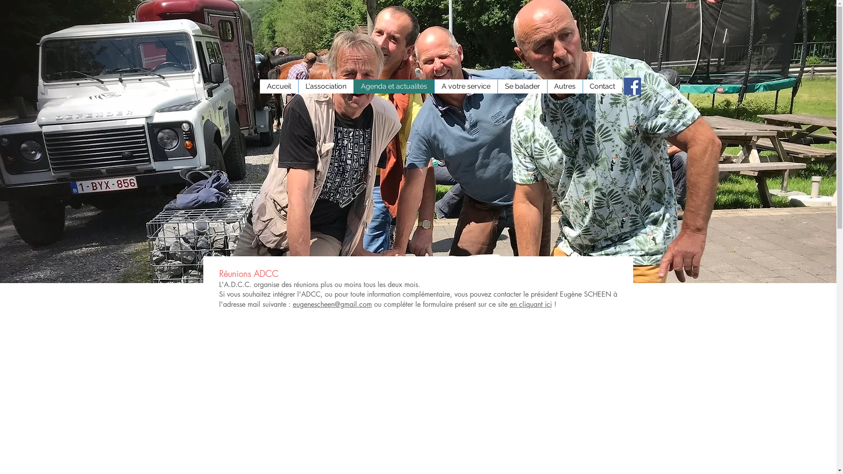 This screenshot has width=843, height=474. What do you see at coordinates (332, 305) in the screenshot?
I see `eugenescheen@gmail.com` at bounding box center [332, 305].